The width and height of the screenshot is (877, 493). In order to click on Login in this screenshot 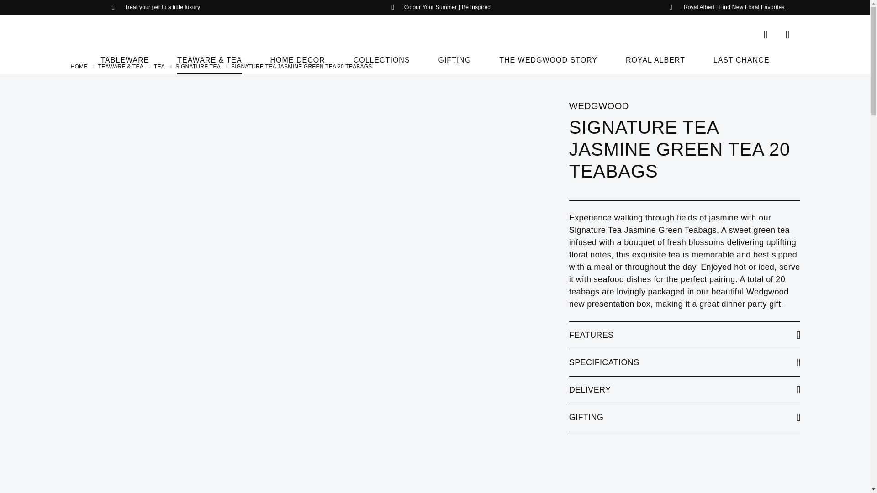, I will do `click(787, 35)`.